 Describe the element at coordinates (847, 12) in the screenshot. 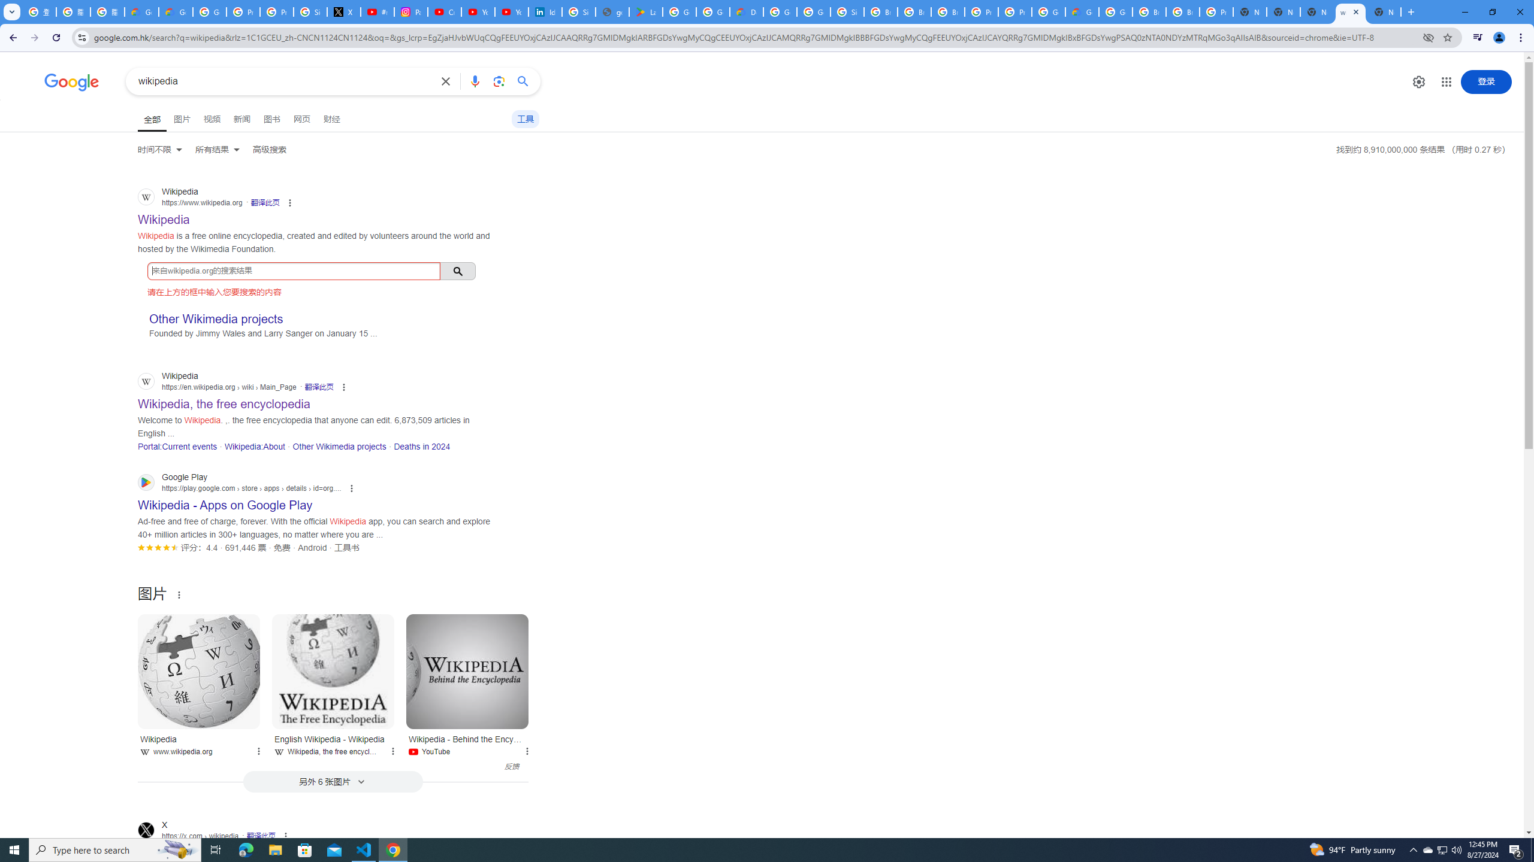

I see `Sign in - Google Accounts` at that location.